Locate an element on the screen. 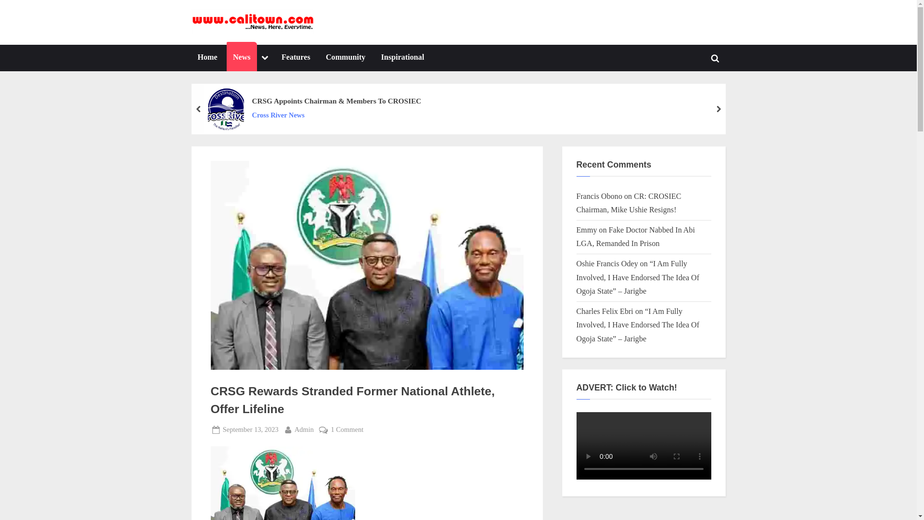 The height and width of the screenshot is (520, 924). calitown is located at coordinates (402, 58).